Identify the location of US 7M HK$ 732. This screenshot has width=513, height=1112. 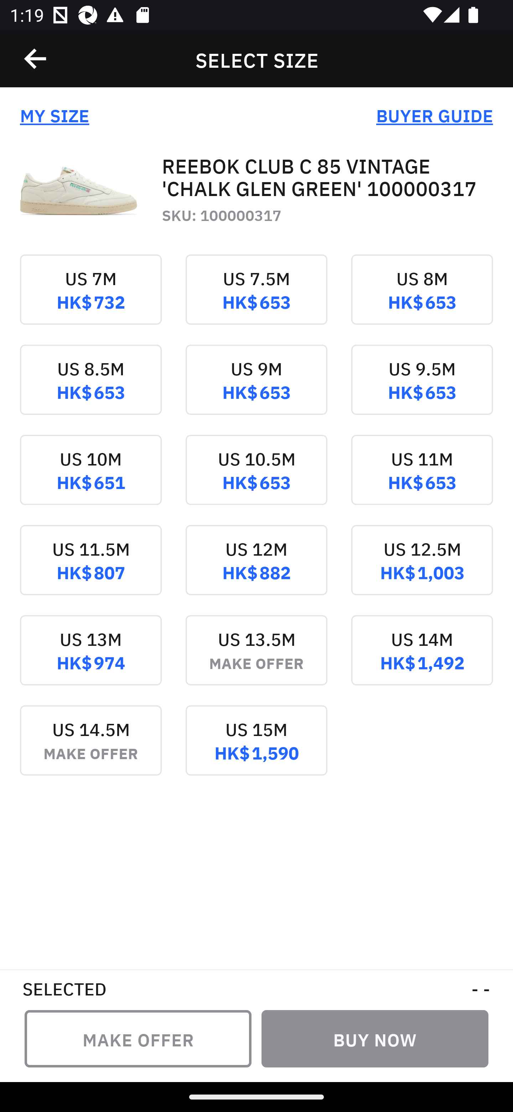
(90, 299).